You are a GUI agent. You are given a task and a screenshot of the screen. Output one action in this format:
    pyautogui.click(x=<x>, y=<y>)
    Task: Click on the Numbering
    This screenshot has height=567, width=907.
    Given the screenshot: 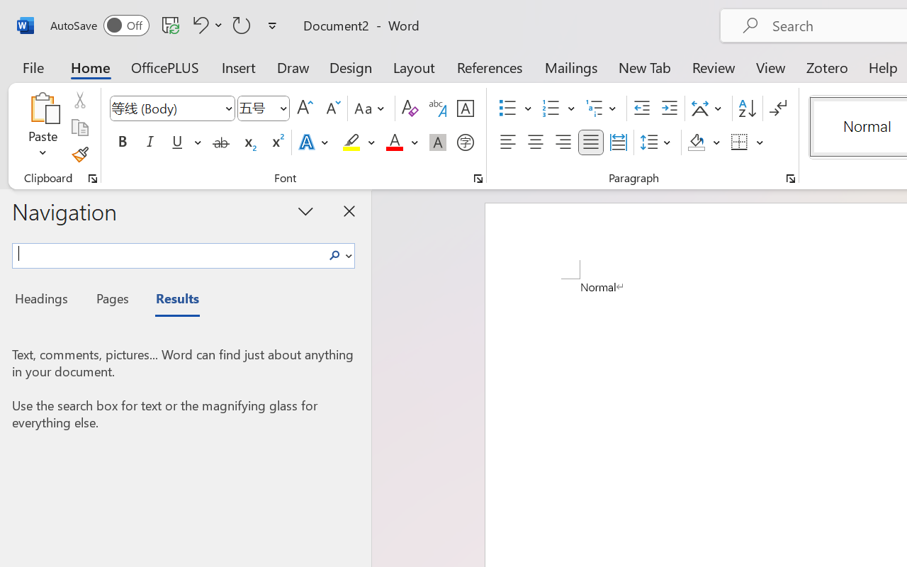 What is the action you would take?
    pyautogui.click(x=551, y=108)
    